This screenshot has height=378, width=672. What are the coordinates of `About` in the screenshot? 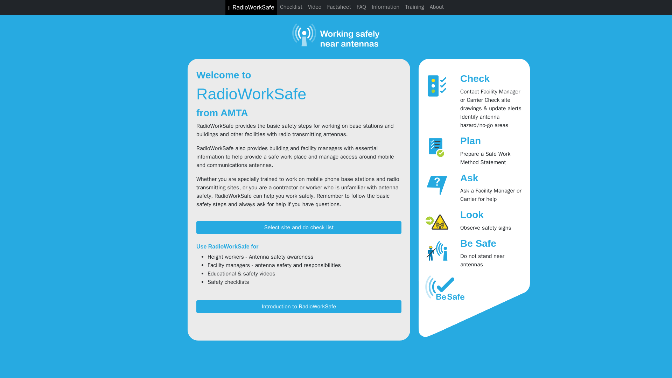 It's located at (437, 7).